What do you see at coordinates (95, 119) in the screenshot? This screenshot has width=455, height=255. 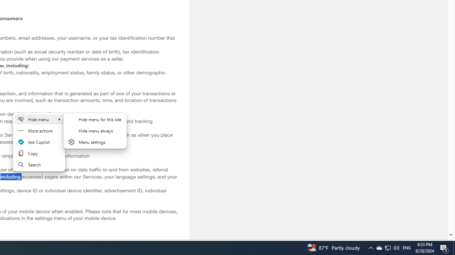 I see `Hide menu for this site` at bounding box center [95, 119].